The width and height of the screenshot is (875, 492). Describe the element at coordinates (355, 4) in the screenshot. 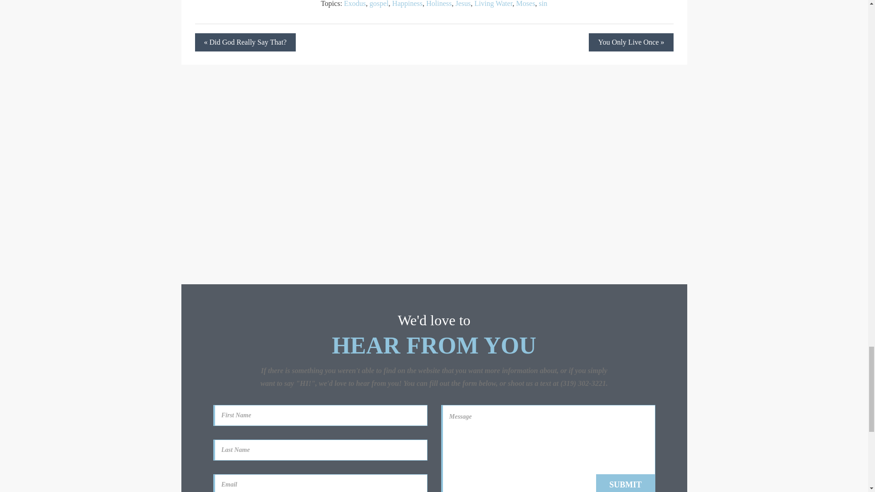

I see `Exodus` at that location.